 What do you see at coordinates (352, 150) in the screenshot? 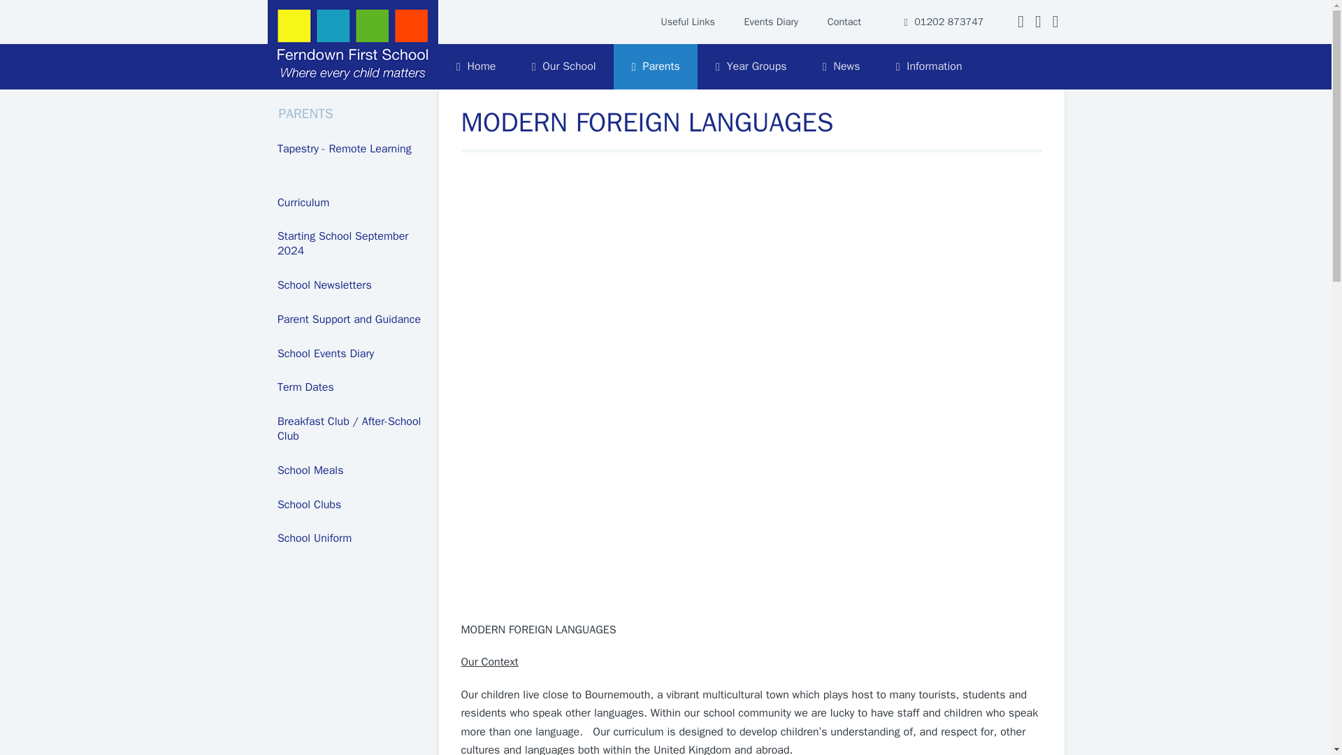
I see `Tapestry - Remote Learning` at bounding box center [352, 150].